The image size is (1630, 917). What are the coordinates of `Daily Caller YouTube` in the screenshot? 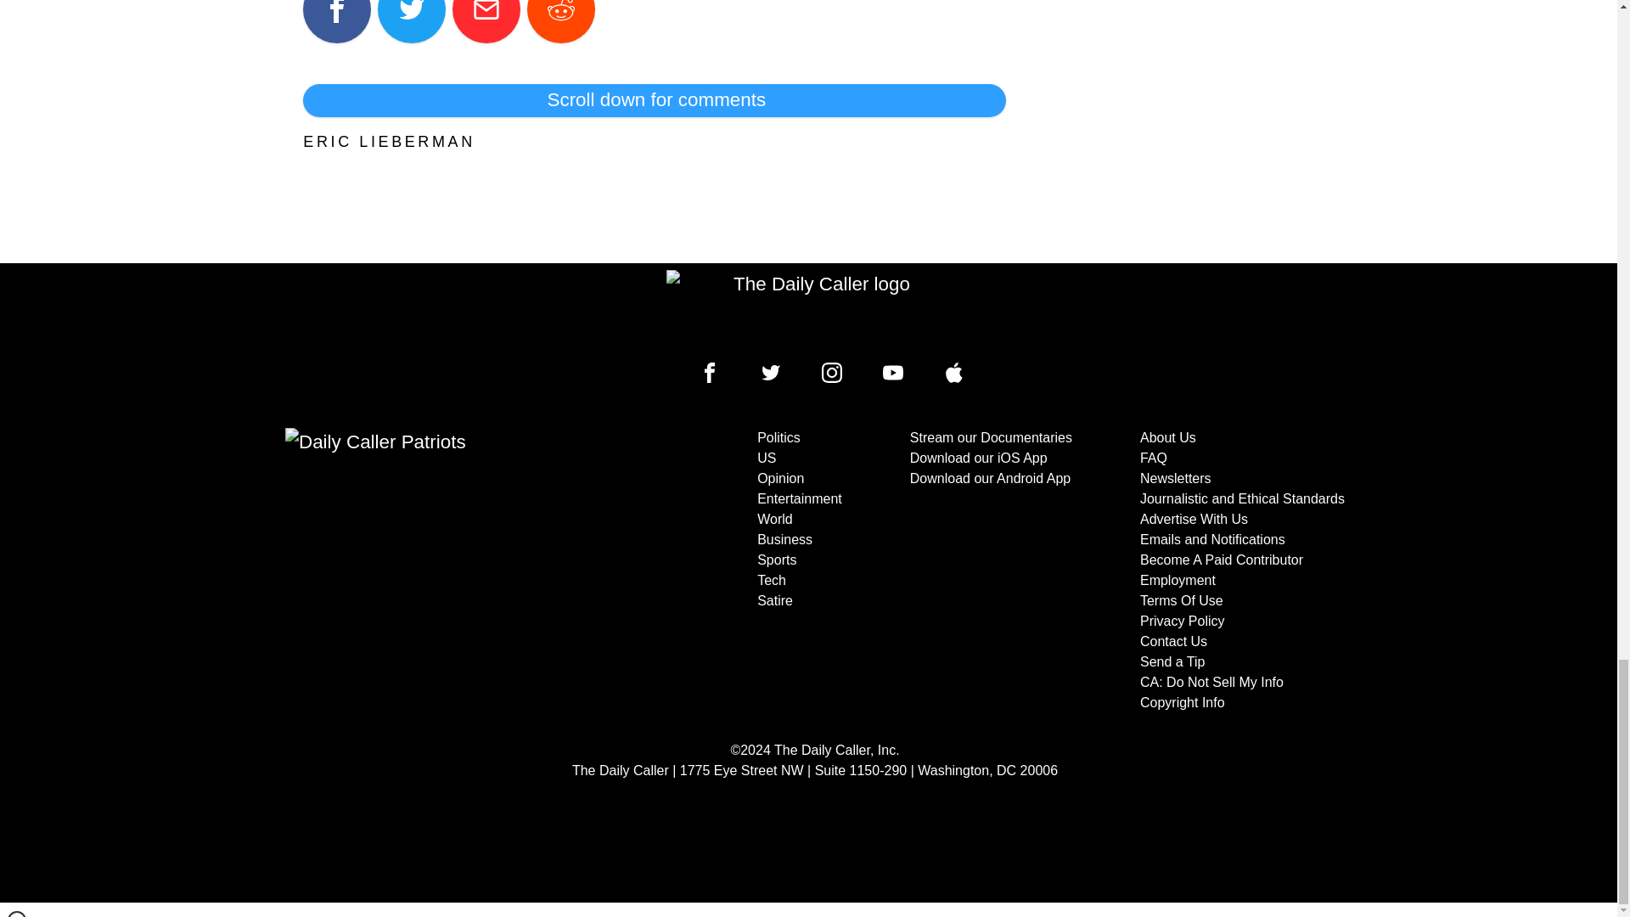 It's located at (893, 372).